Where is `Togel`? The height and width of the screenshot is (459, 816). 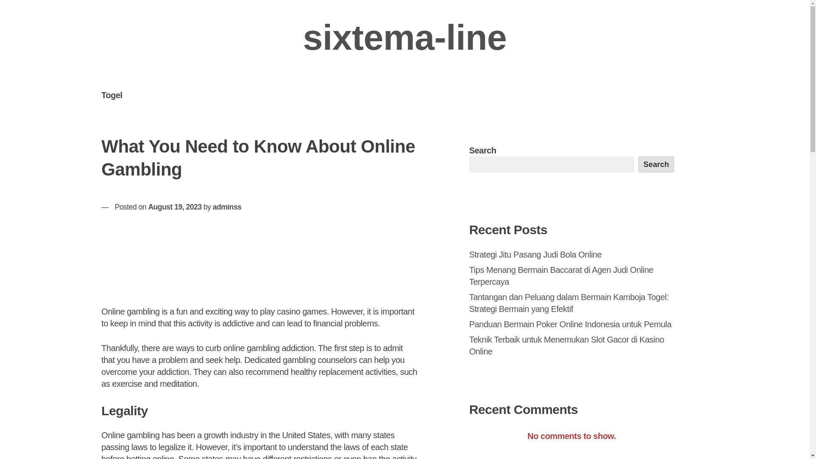 Togel is located at coordinates (111, 95).